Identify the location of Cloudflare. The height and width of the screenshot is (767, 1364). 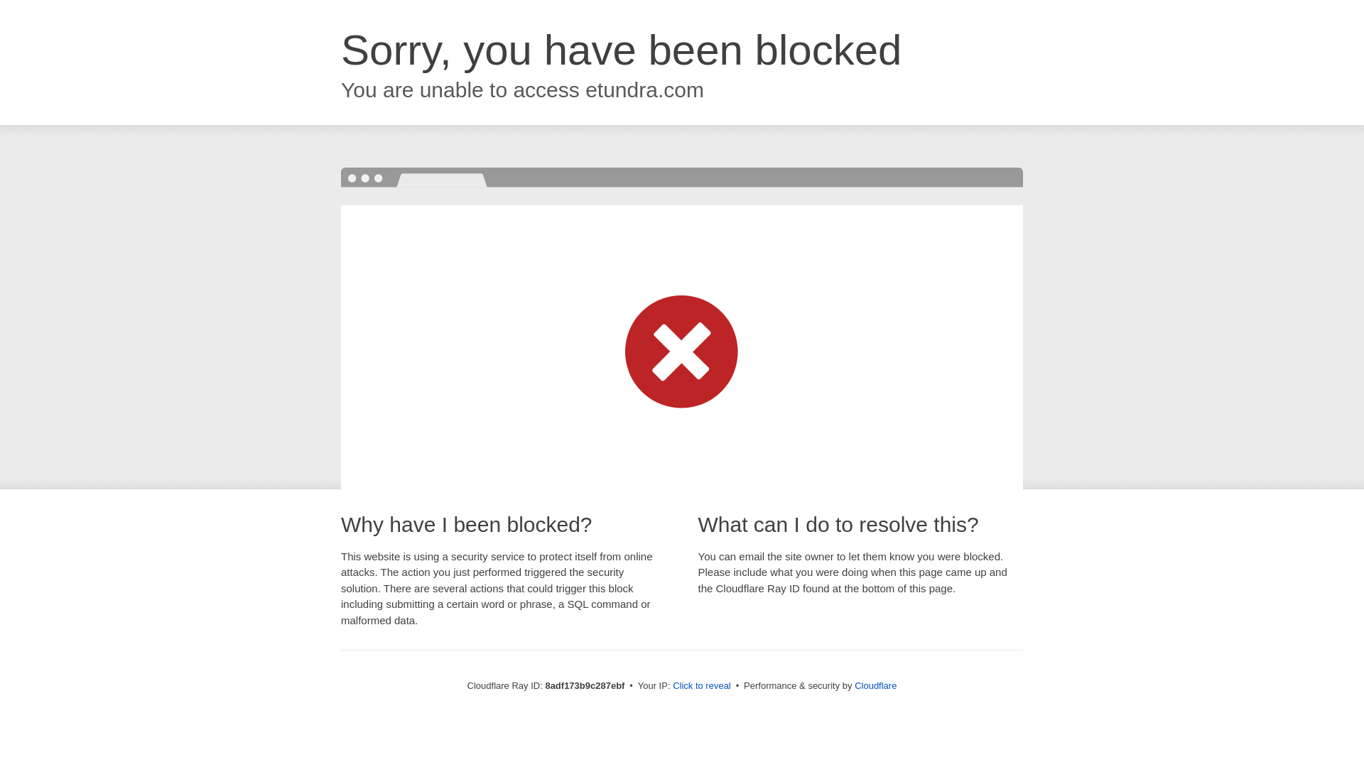
(875, 685).